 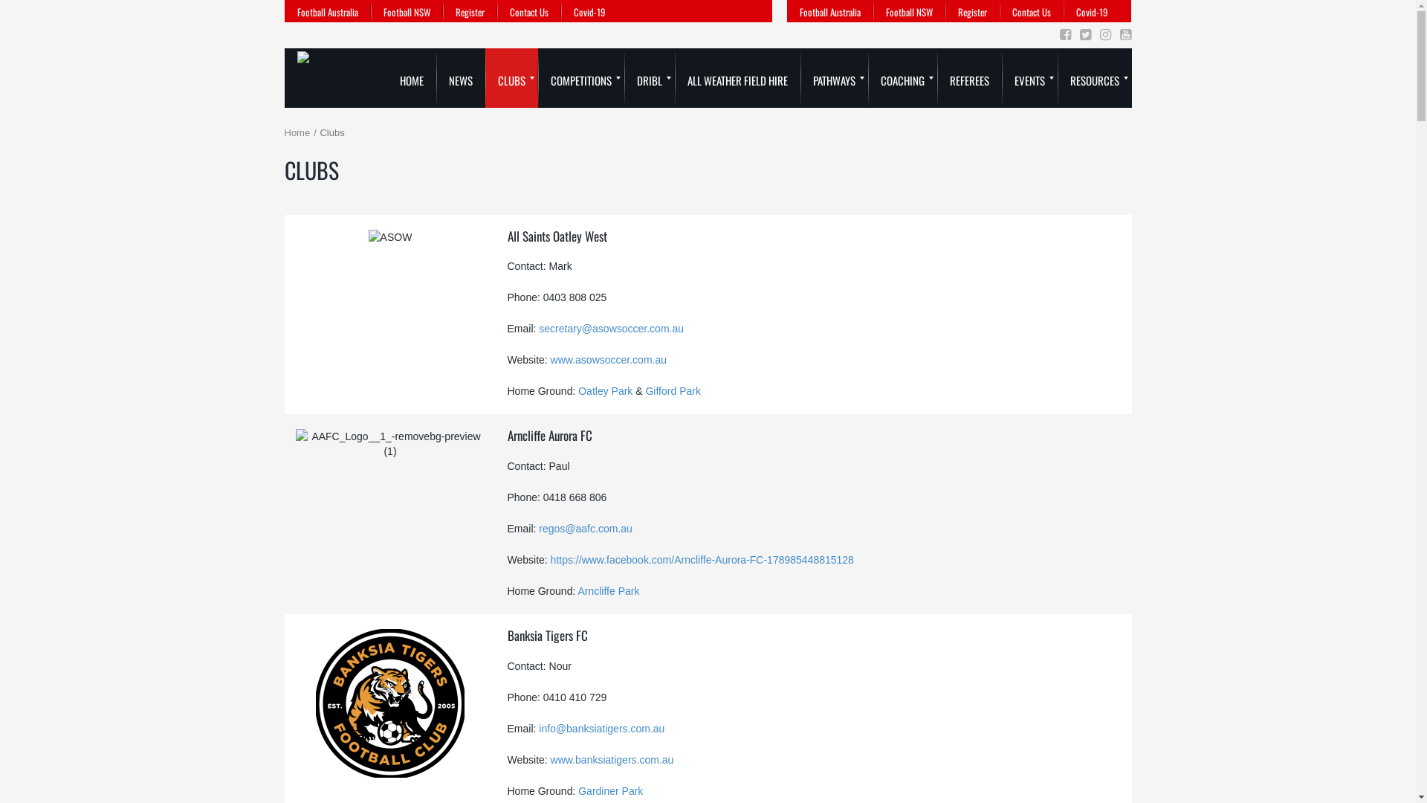 I want to click on secretary@asowsoccer.com.au, so click(x=611, y=329).